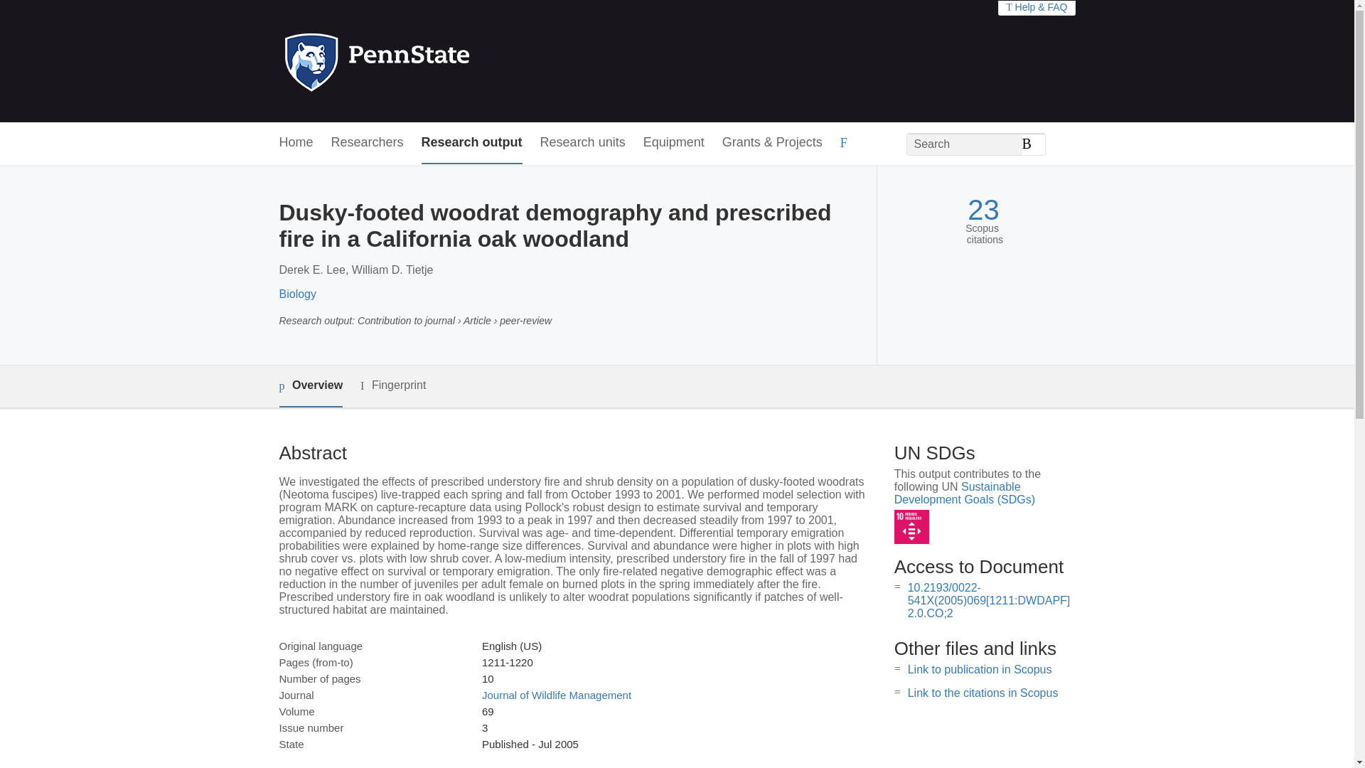 The width and height of the screenshot is (1365, 768). I want to click on 23, so click(983, 210).